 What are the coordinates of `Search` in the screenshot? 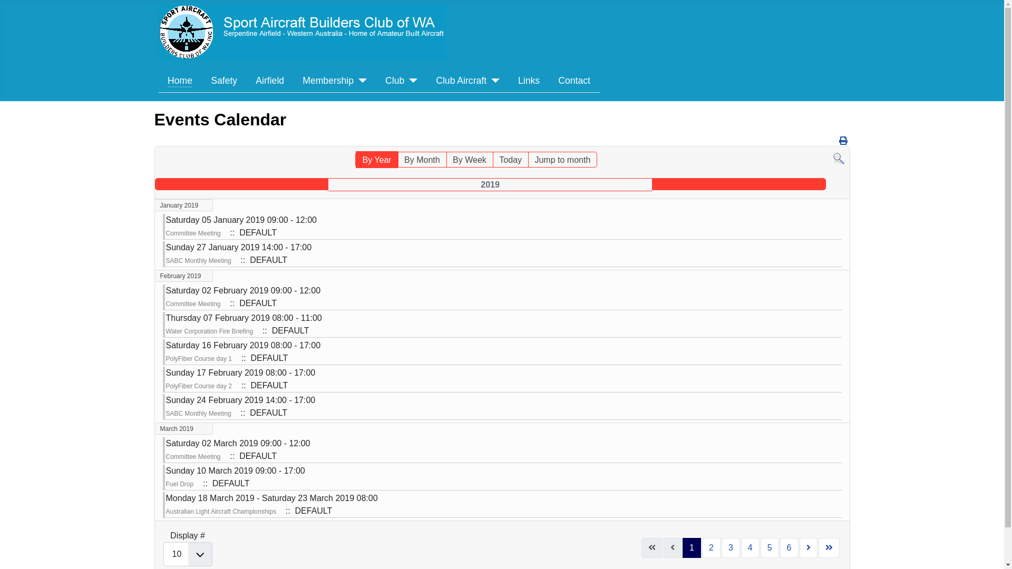 It's located at (838, 158).